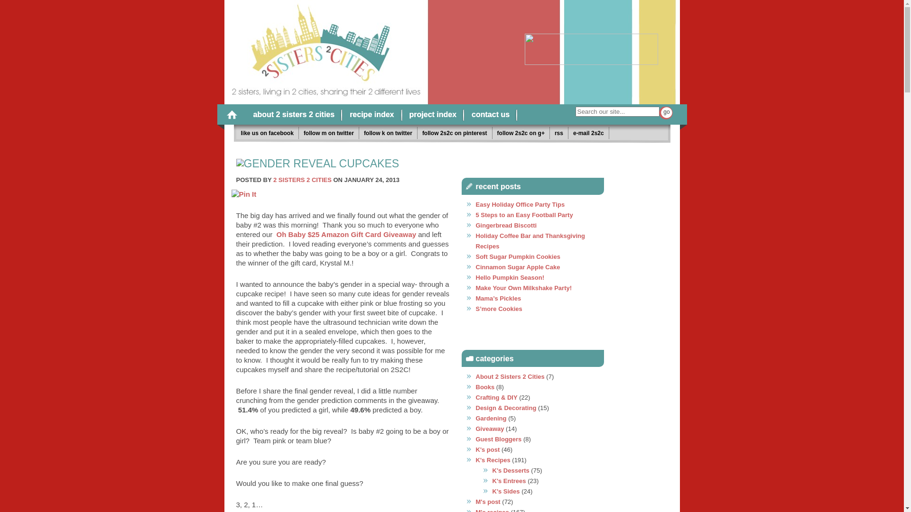  I want to click on Pin It, so click(244, 194).